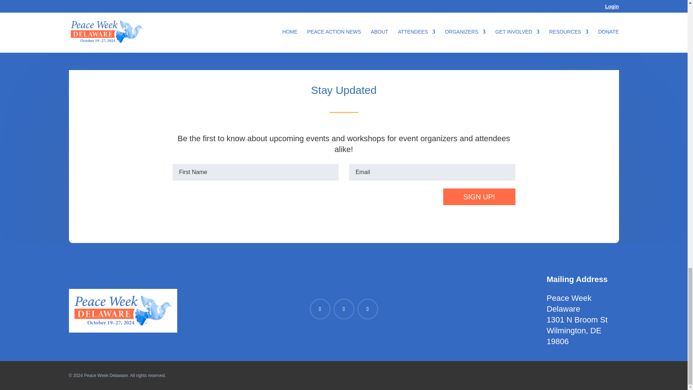  I want to click on Follow on X, so click(368, 309).